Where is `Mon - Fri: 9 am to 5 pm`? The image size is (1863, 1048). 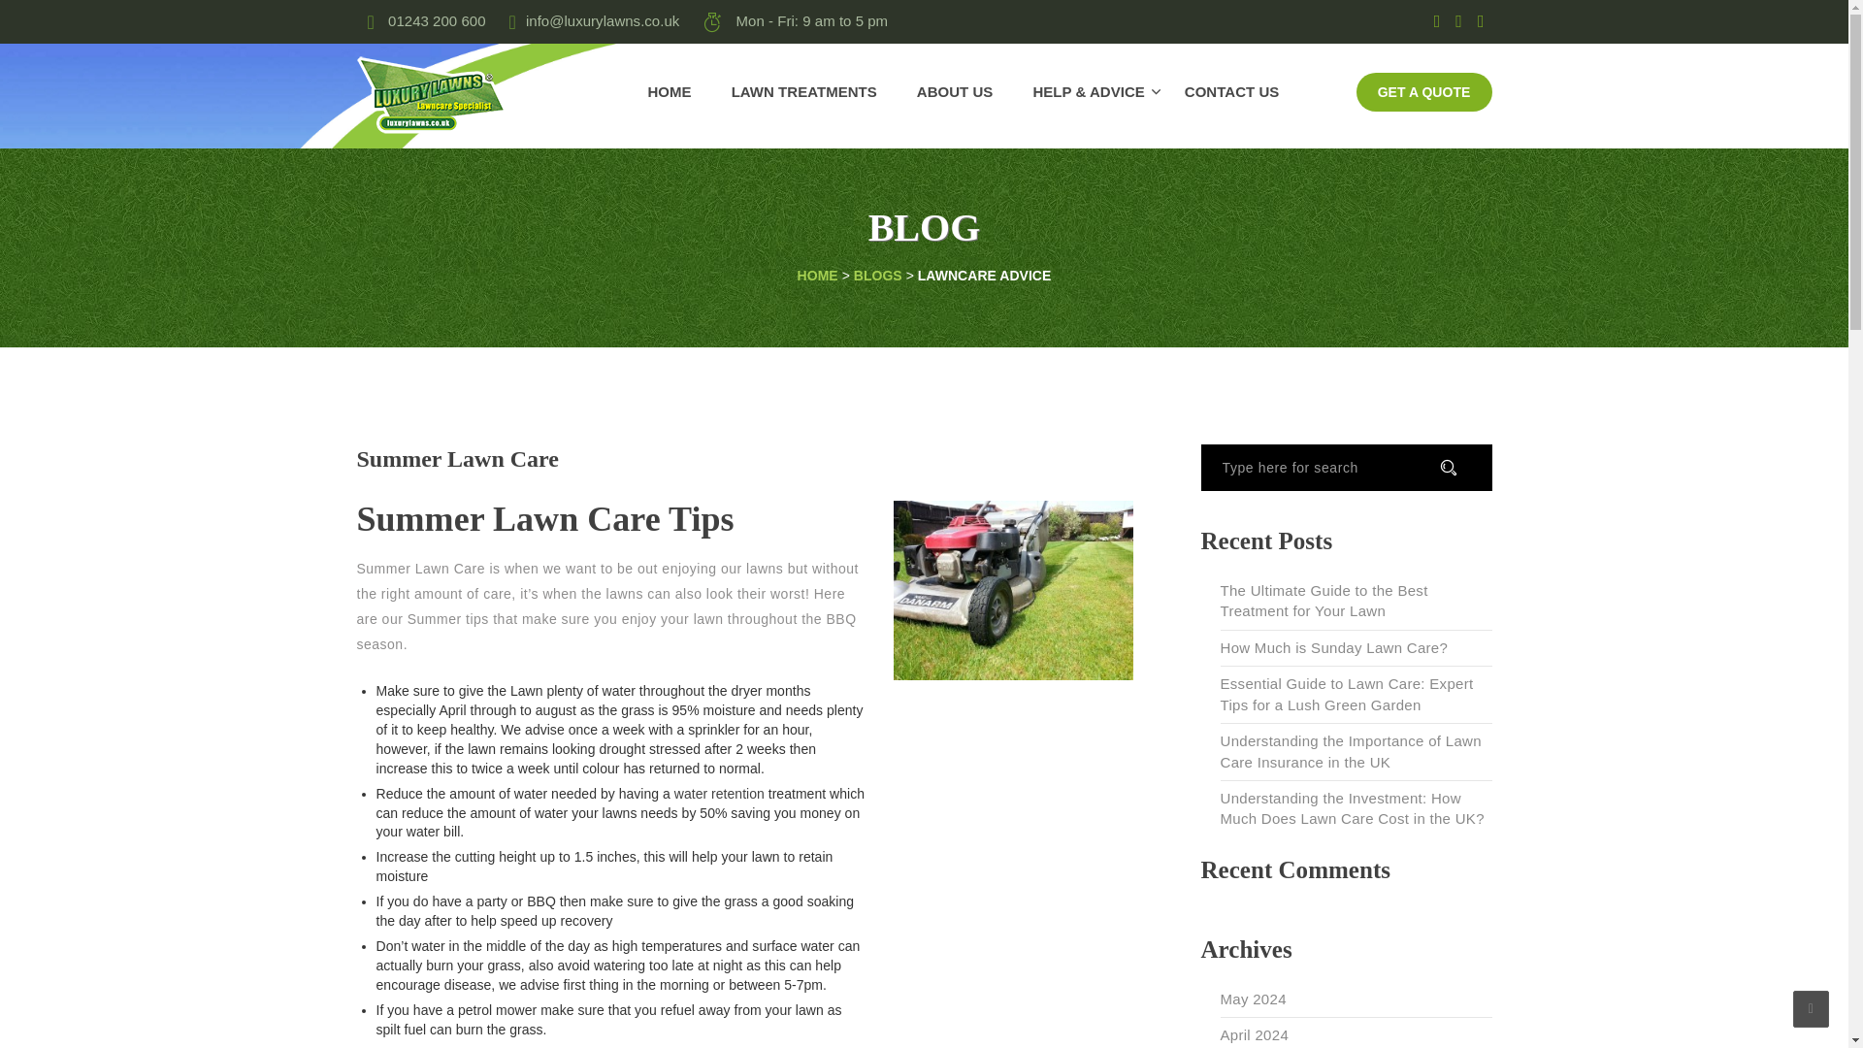
Mon - Fri: 9 am to 5 pm is located at coordinates (794, 21).